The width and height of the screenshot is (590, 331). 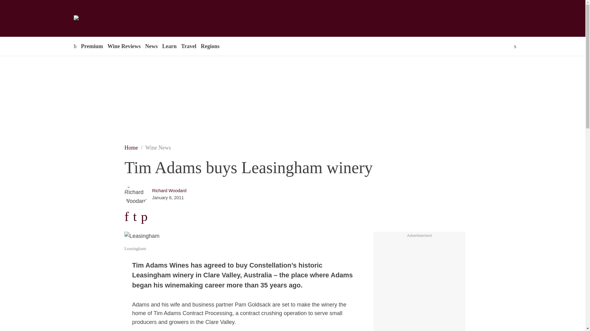 What do you see at coordinates (124, 46) in the screenshot?
I see `Wine Reviews` at bounding box center [124, 46].